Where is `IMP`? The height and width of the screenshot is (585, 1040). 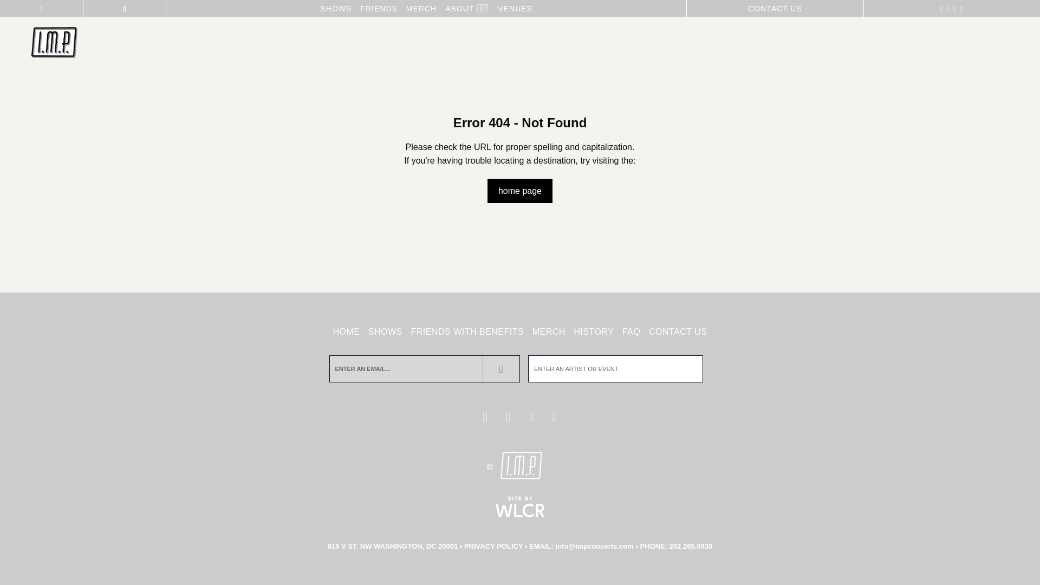 IMP is located at coordinates (54, 43).